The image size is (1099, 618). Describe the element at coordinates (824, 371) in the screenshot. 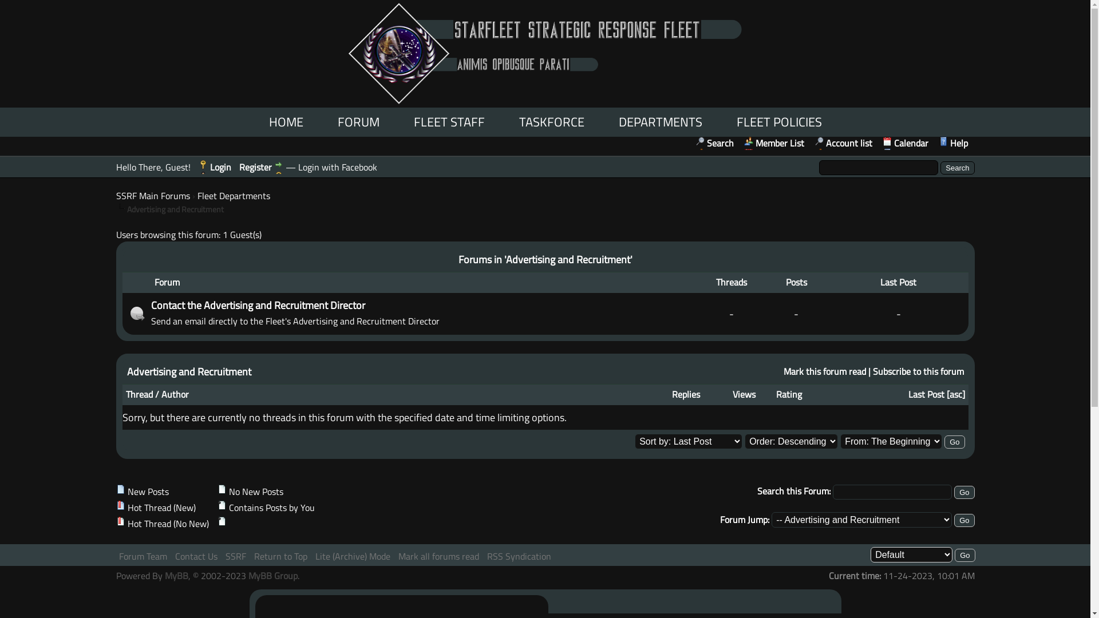

I see `Mark this forum read` at that location.